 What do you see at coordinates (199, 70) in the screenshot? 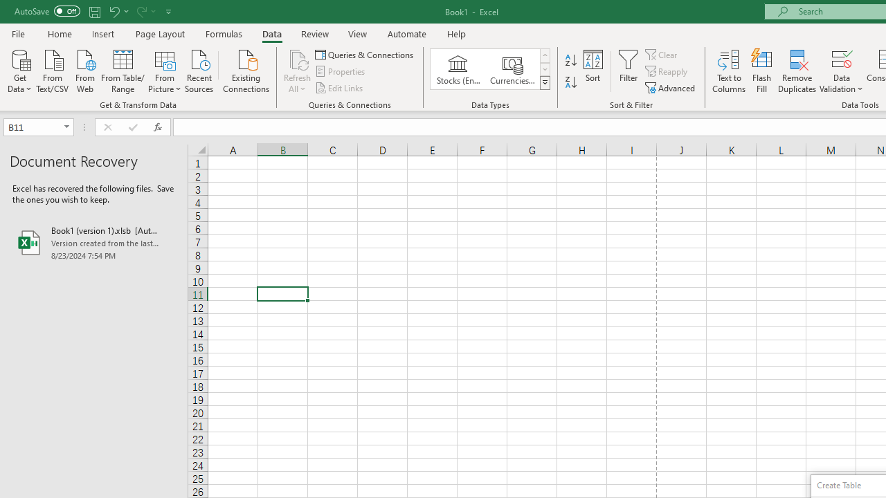
I see `Recent Sources` at bounding box center [199, 70].